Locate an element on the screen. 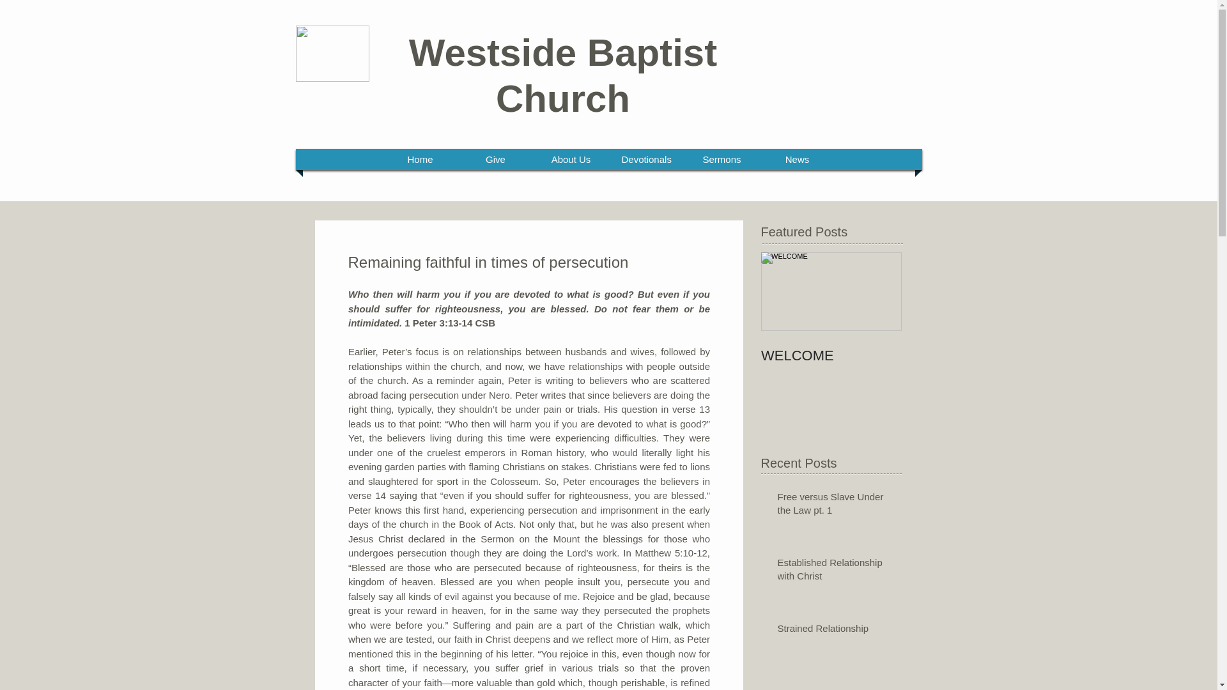 The height and width of the screenshot is (690, 1227). About Us is located at coordinates (571, 159).